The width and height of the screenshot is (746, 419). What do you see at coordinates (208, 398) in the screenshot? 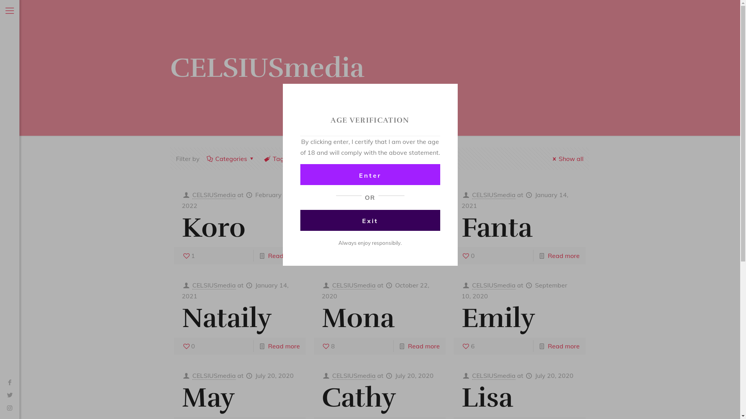
I see `May` at bounding box center [208, 398].